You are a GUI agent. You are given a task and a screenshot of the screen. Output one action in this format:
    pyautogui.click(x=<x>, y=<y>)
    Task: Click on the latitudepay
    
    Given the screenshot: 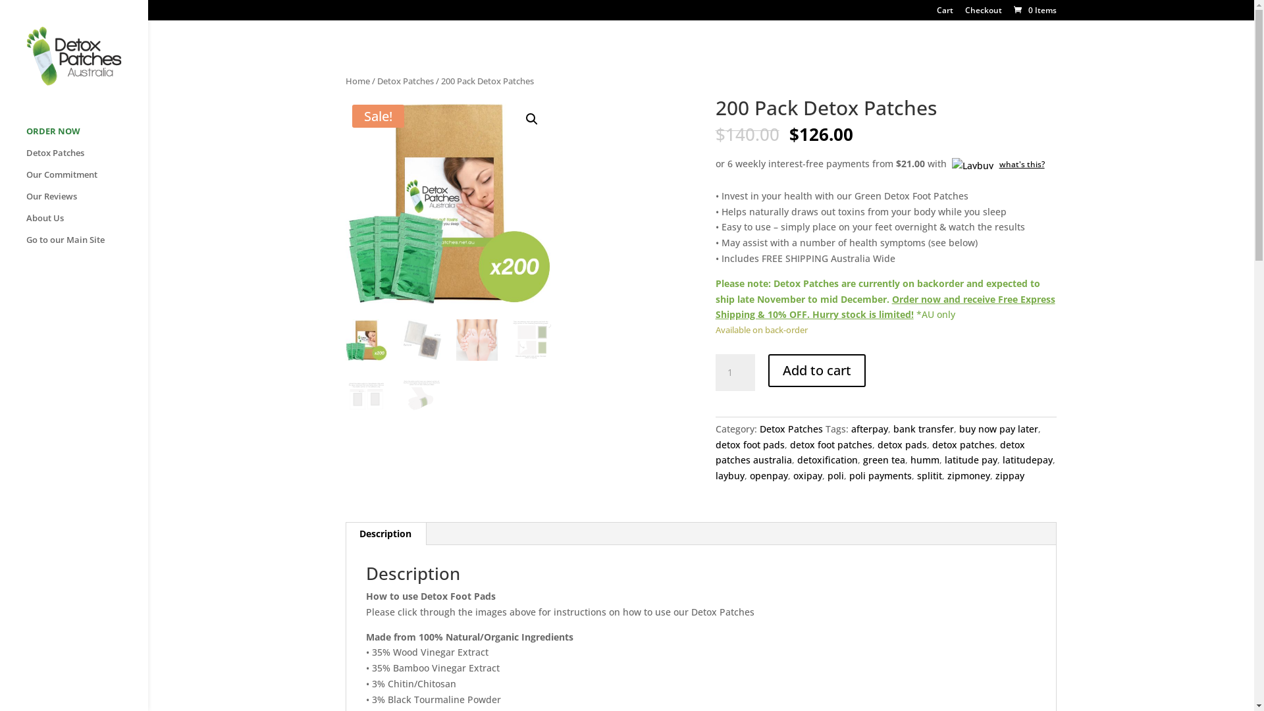 What is the action you would take?
    pyautogui.click(x=1028, y=460)
    